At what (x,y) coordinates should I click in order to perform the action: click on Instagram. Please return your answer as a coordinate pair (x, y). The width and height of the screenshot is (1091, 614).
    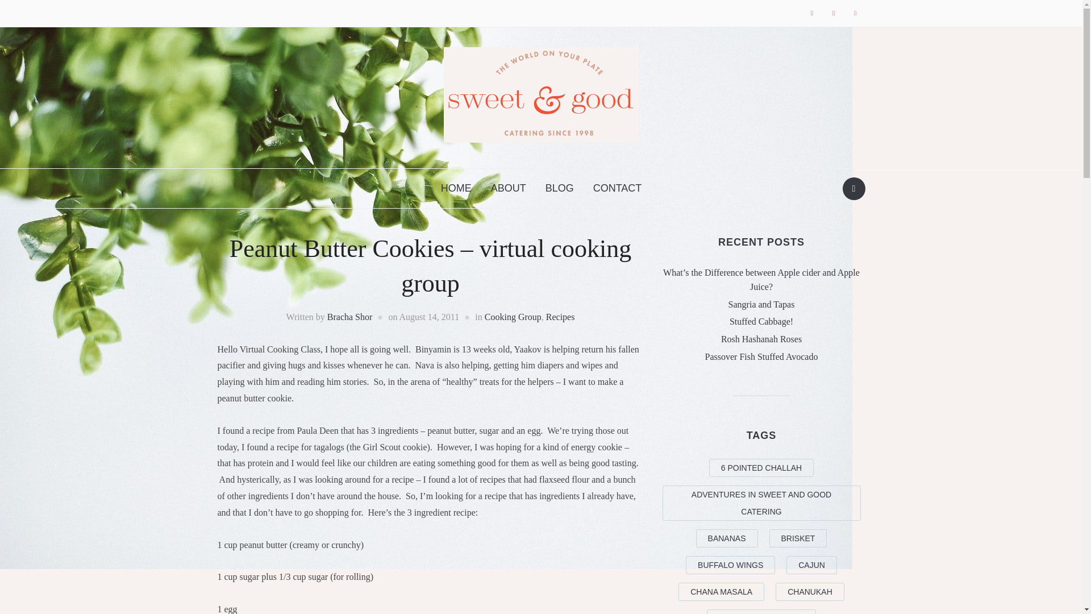
    Looking at the image, I should click on (855, 13).